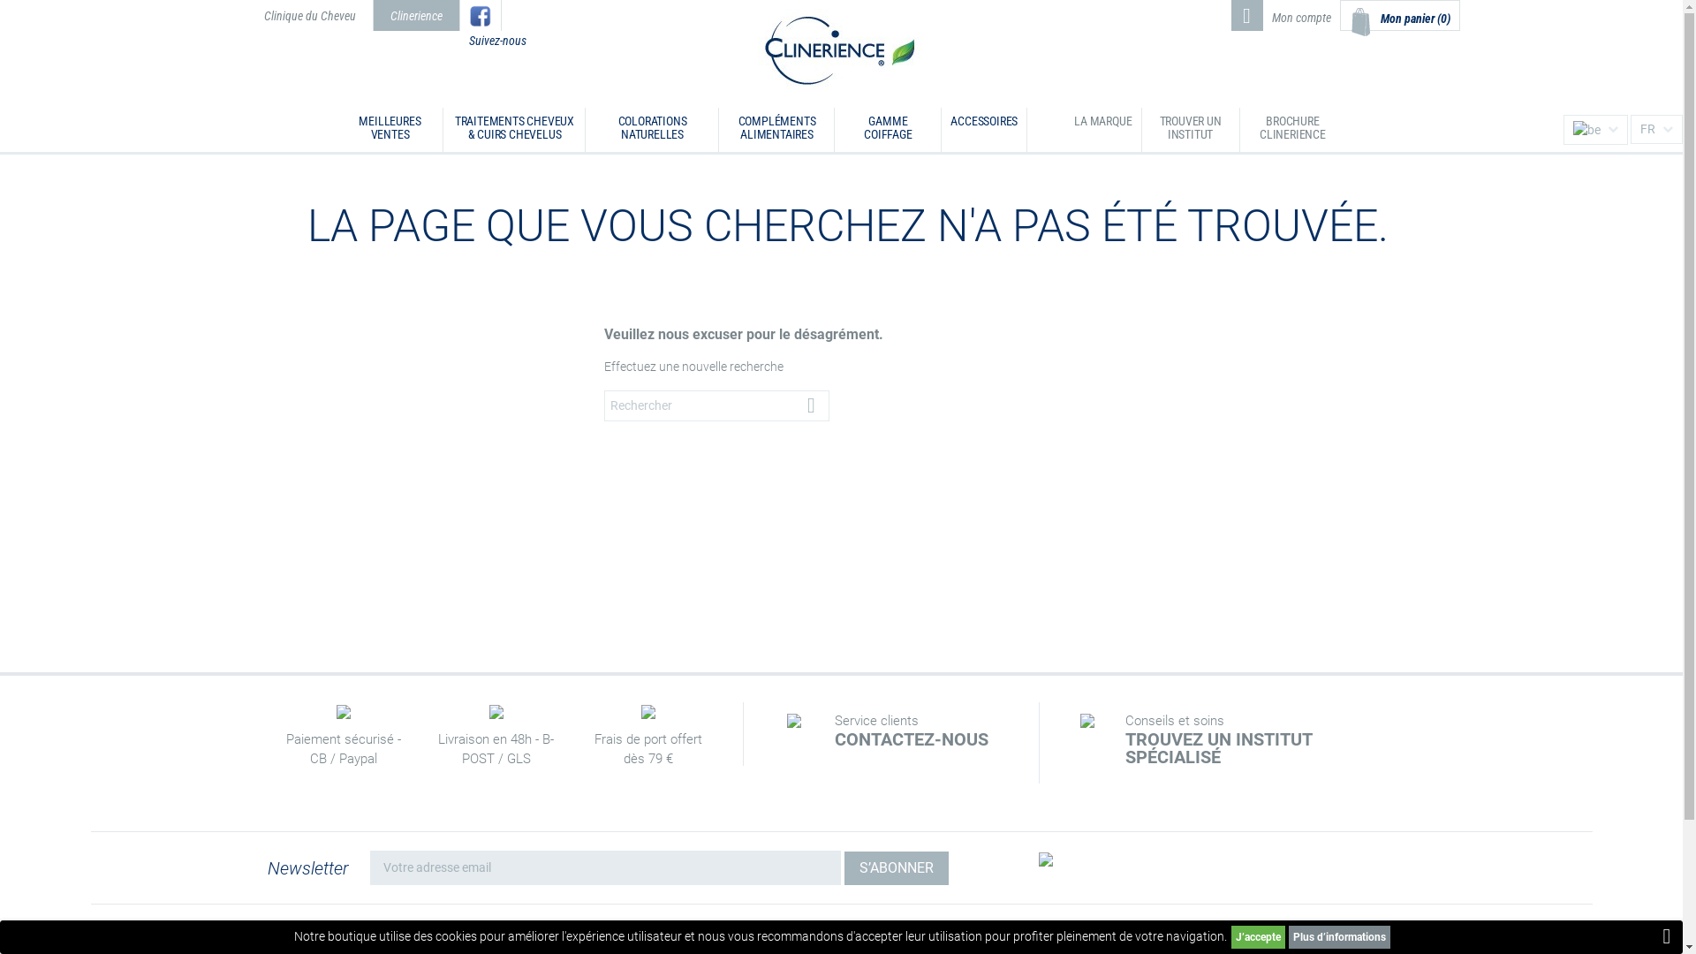 The width and height of the screenshot is (1696, 954). What do you see at coordinates (652, 130) in the screenshot?
I see `COLORATIONS NATURELLES` at bounding box center [652, 130].